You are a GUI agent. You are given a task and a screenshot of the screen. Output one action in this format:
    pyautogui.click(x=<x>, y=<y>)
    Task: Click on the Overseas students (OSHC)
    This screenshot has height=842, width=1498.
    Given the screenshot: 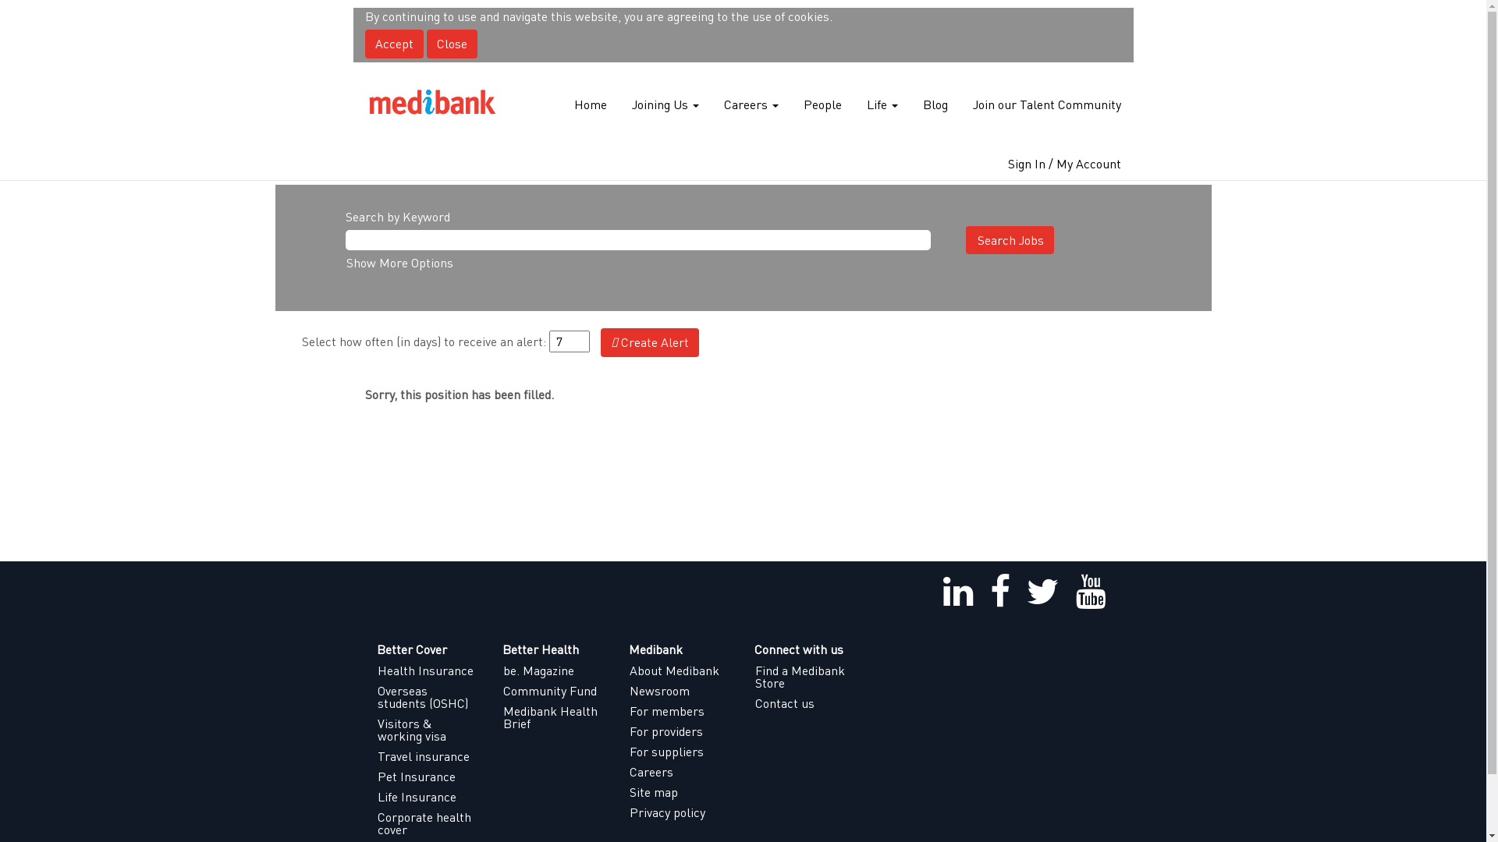 What is the action you would take?
    pyautogui.click(x=428, y=697)
    